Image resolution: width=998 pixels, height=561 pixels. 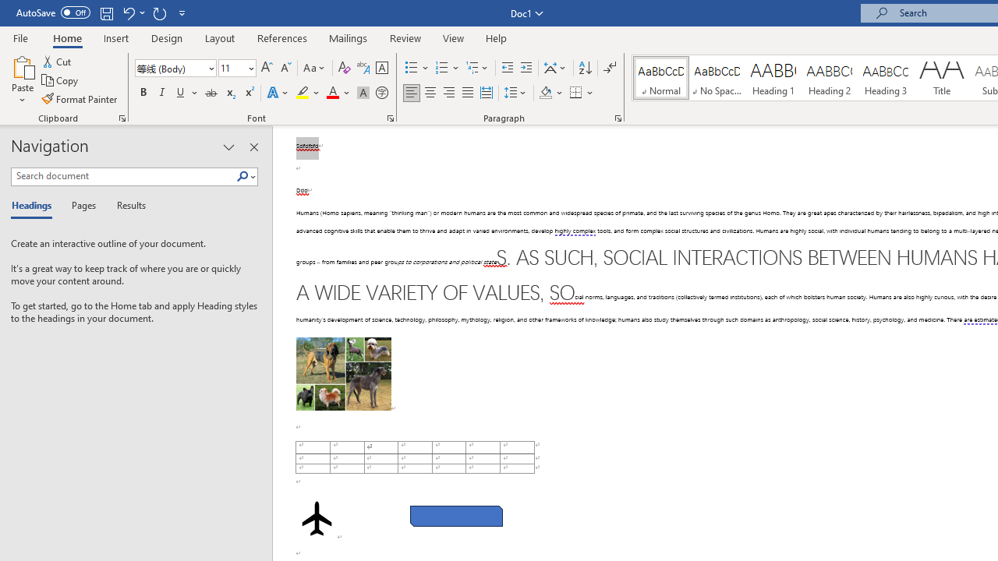 I want to click on Font, so click(x=170, y=68).